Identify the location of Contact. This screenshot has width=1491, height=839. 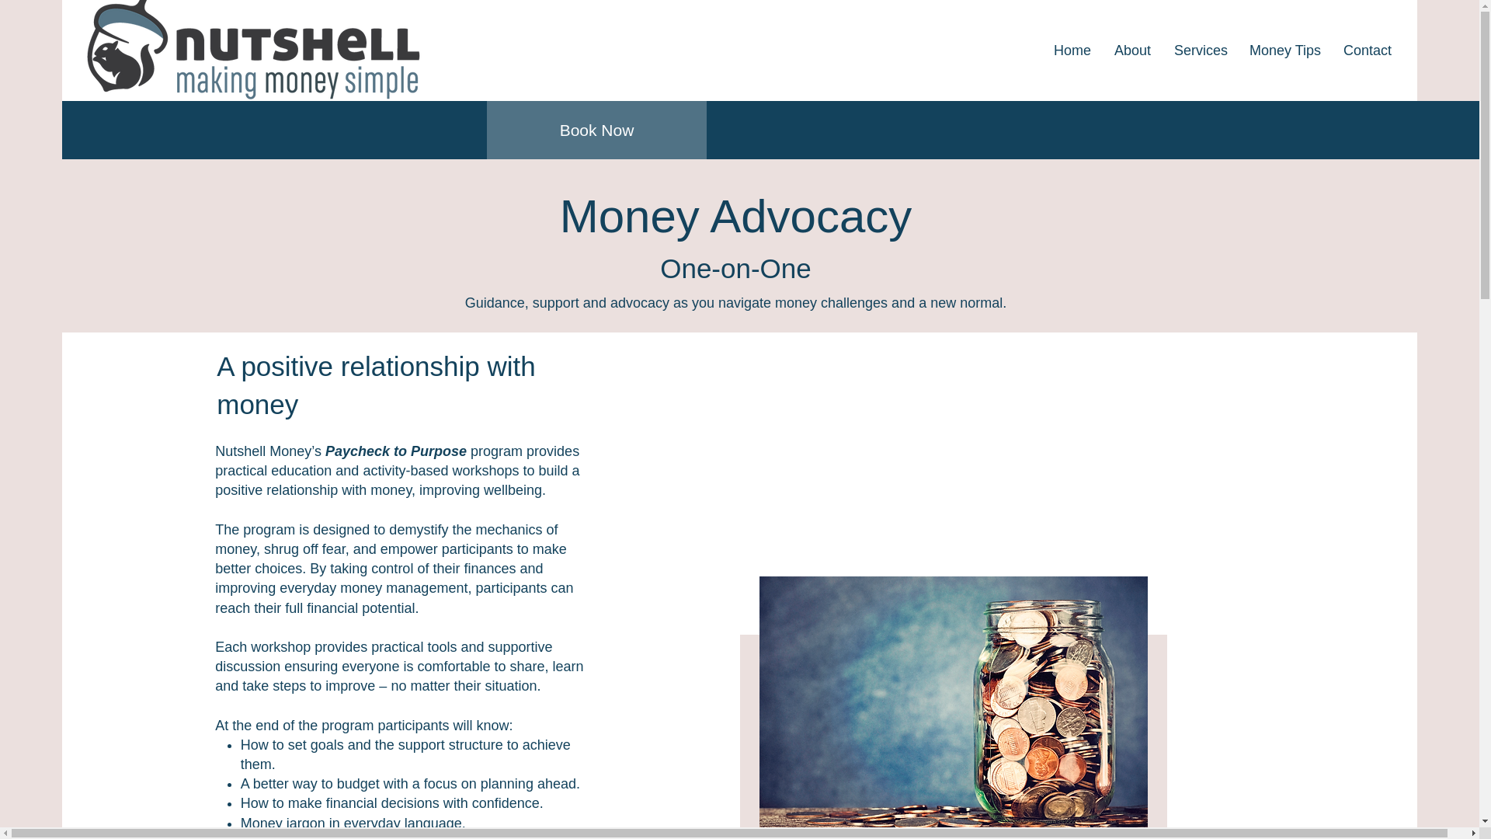
(1366, 50).